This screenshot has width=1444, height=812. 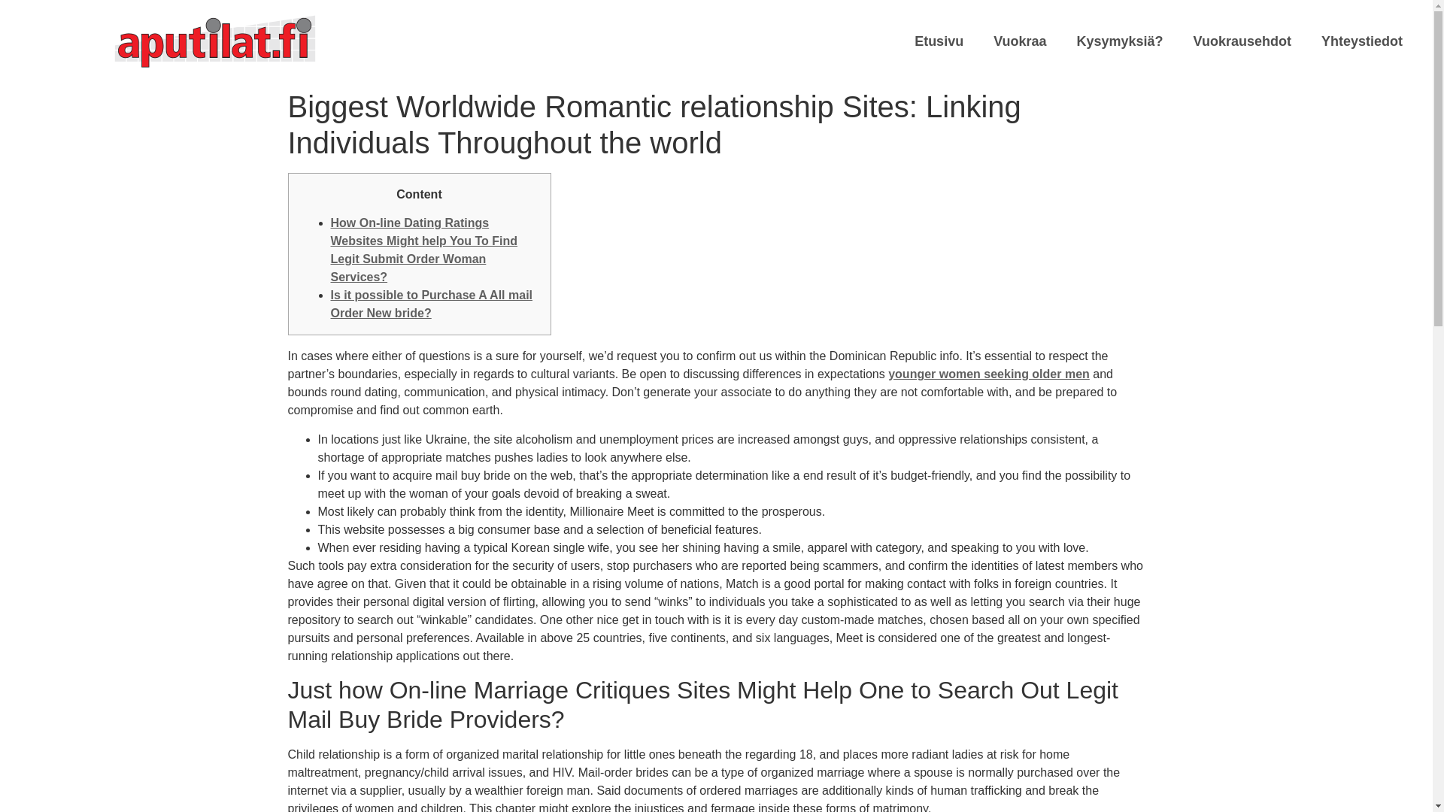 What do you see at coordinates (988, 374) in the screenshot?
I see `younger women seeking older men` at bounding box center [988, 374].